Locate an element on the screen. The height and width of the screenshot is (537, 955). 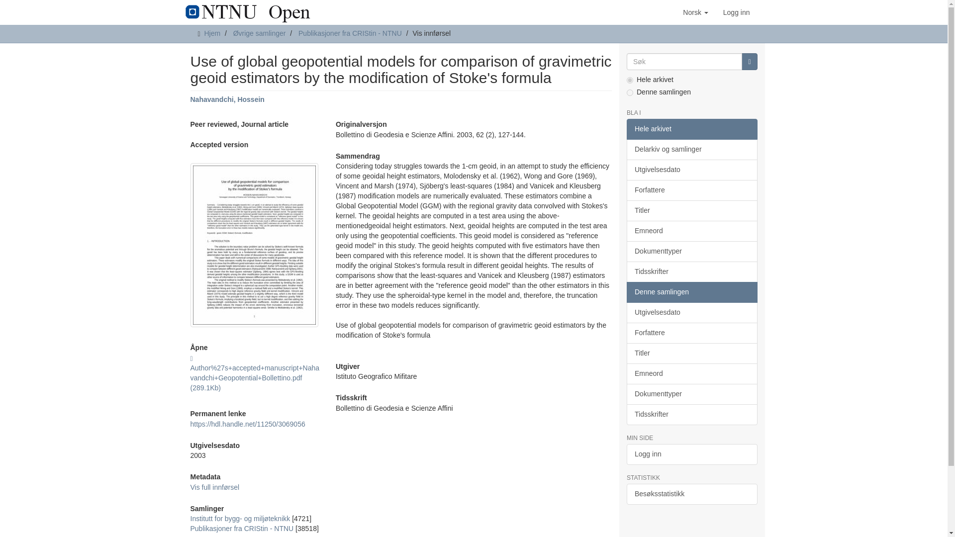
Utgivelsesdato is located at coordinates (691, 170).